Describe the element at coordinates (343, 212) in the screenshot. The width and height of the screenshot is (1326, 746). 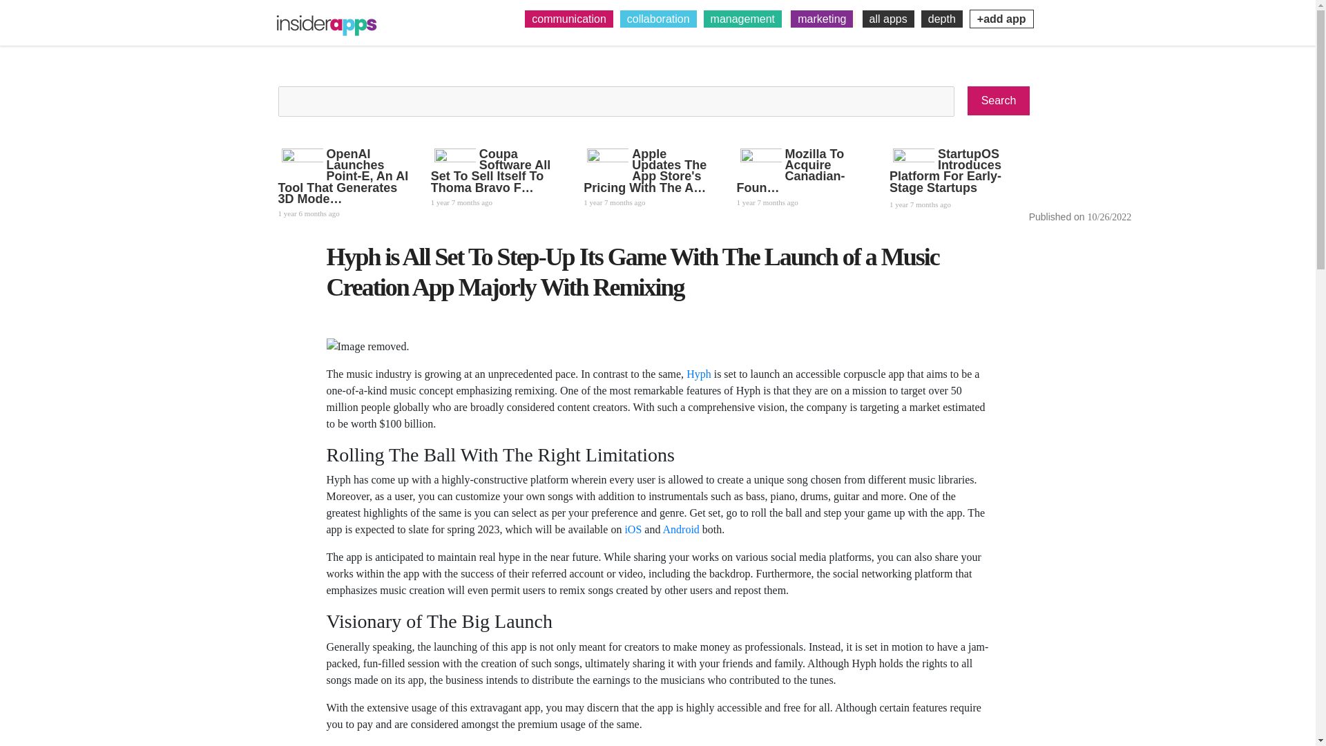
I see `1 year 6 months ago` at that location.